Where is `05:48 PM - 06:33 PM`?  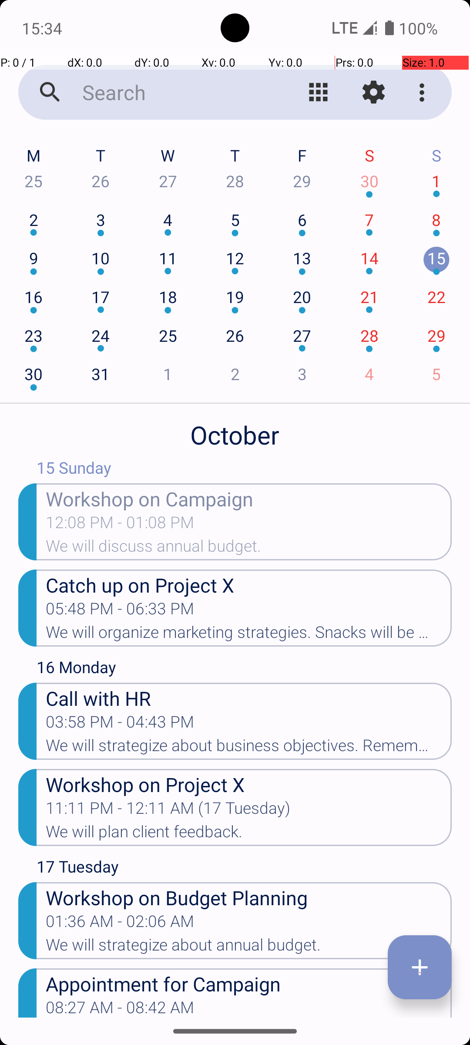
05:48 PM - 06:33 PM is located at coordinates (120, 611).